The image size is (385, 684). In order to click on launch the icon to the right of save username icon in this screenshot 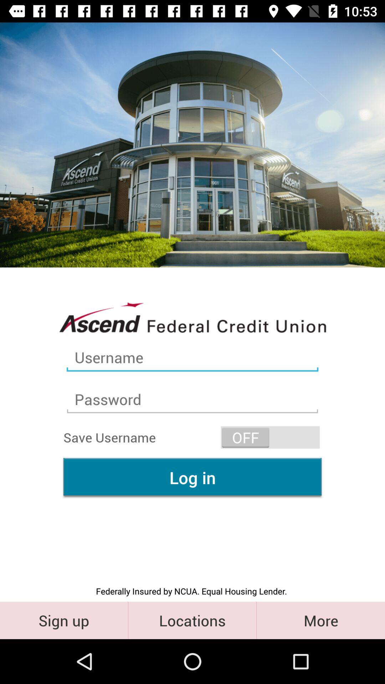, I will do `click(270, 437)`.